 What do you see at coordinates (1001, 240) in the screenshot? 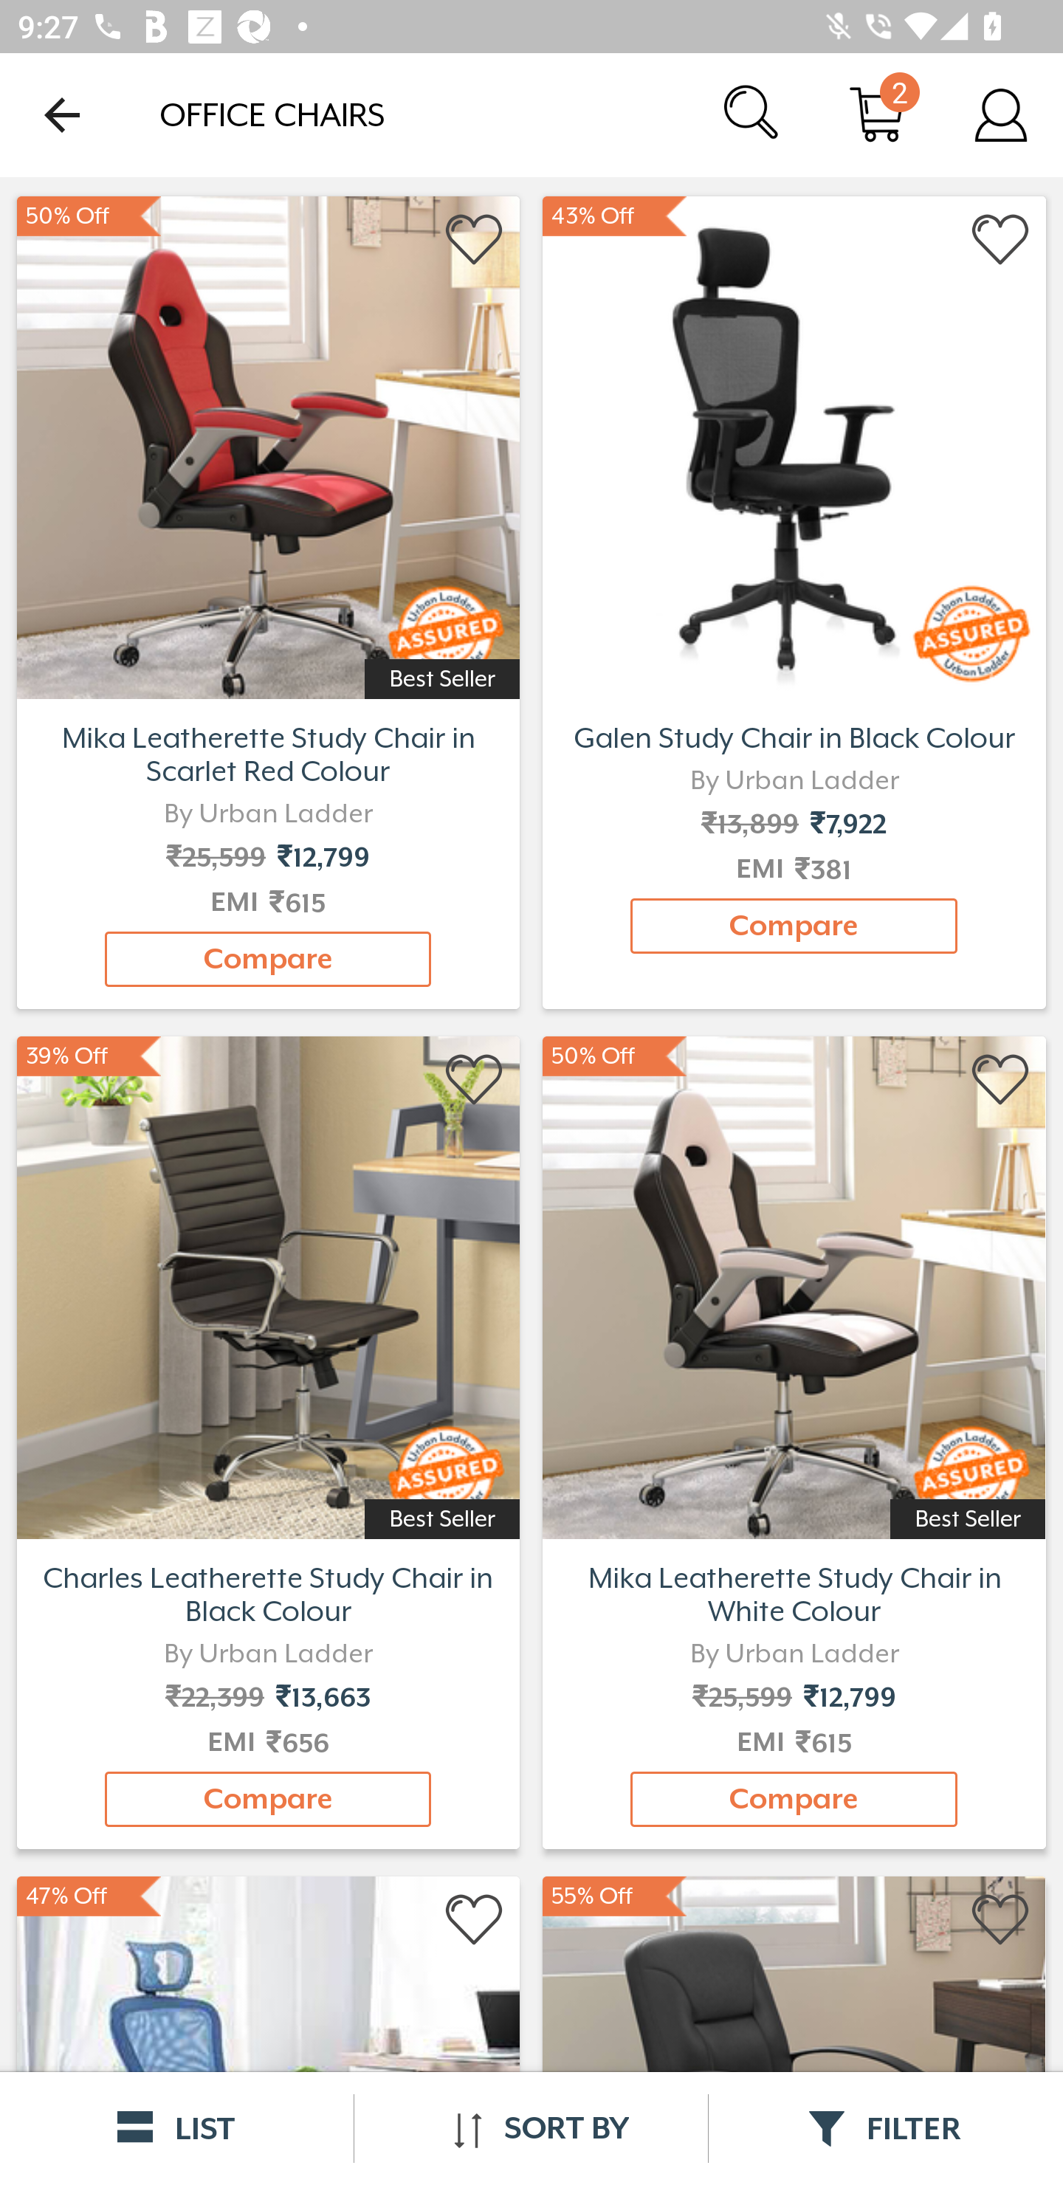
I see `` at bounding box center [1001, 240].